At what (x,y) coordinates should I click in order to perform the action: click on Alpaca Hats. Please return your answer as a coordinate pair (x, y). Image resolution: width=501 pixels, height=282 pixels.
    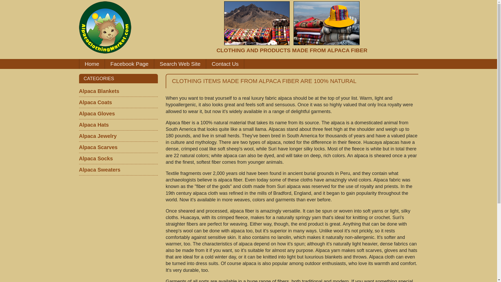
    Looking at the image, I should click on (118, 124).